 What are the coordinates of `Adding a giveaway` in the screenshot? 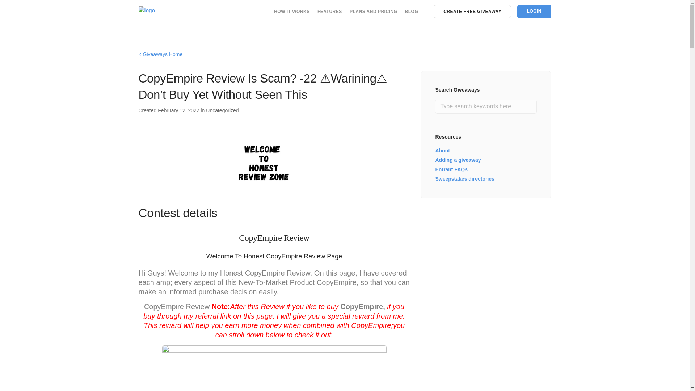 It's located at (458, 160).